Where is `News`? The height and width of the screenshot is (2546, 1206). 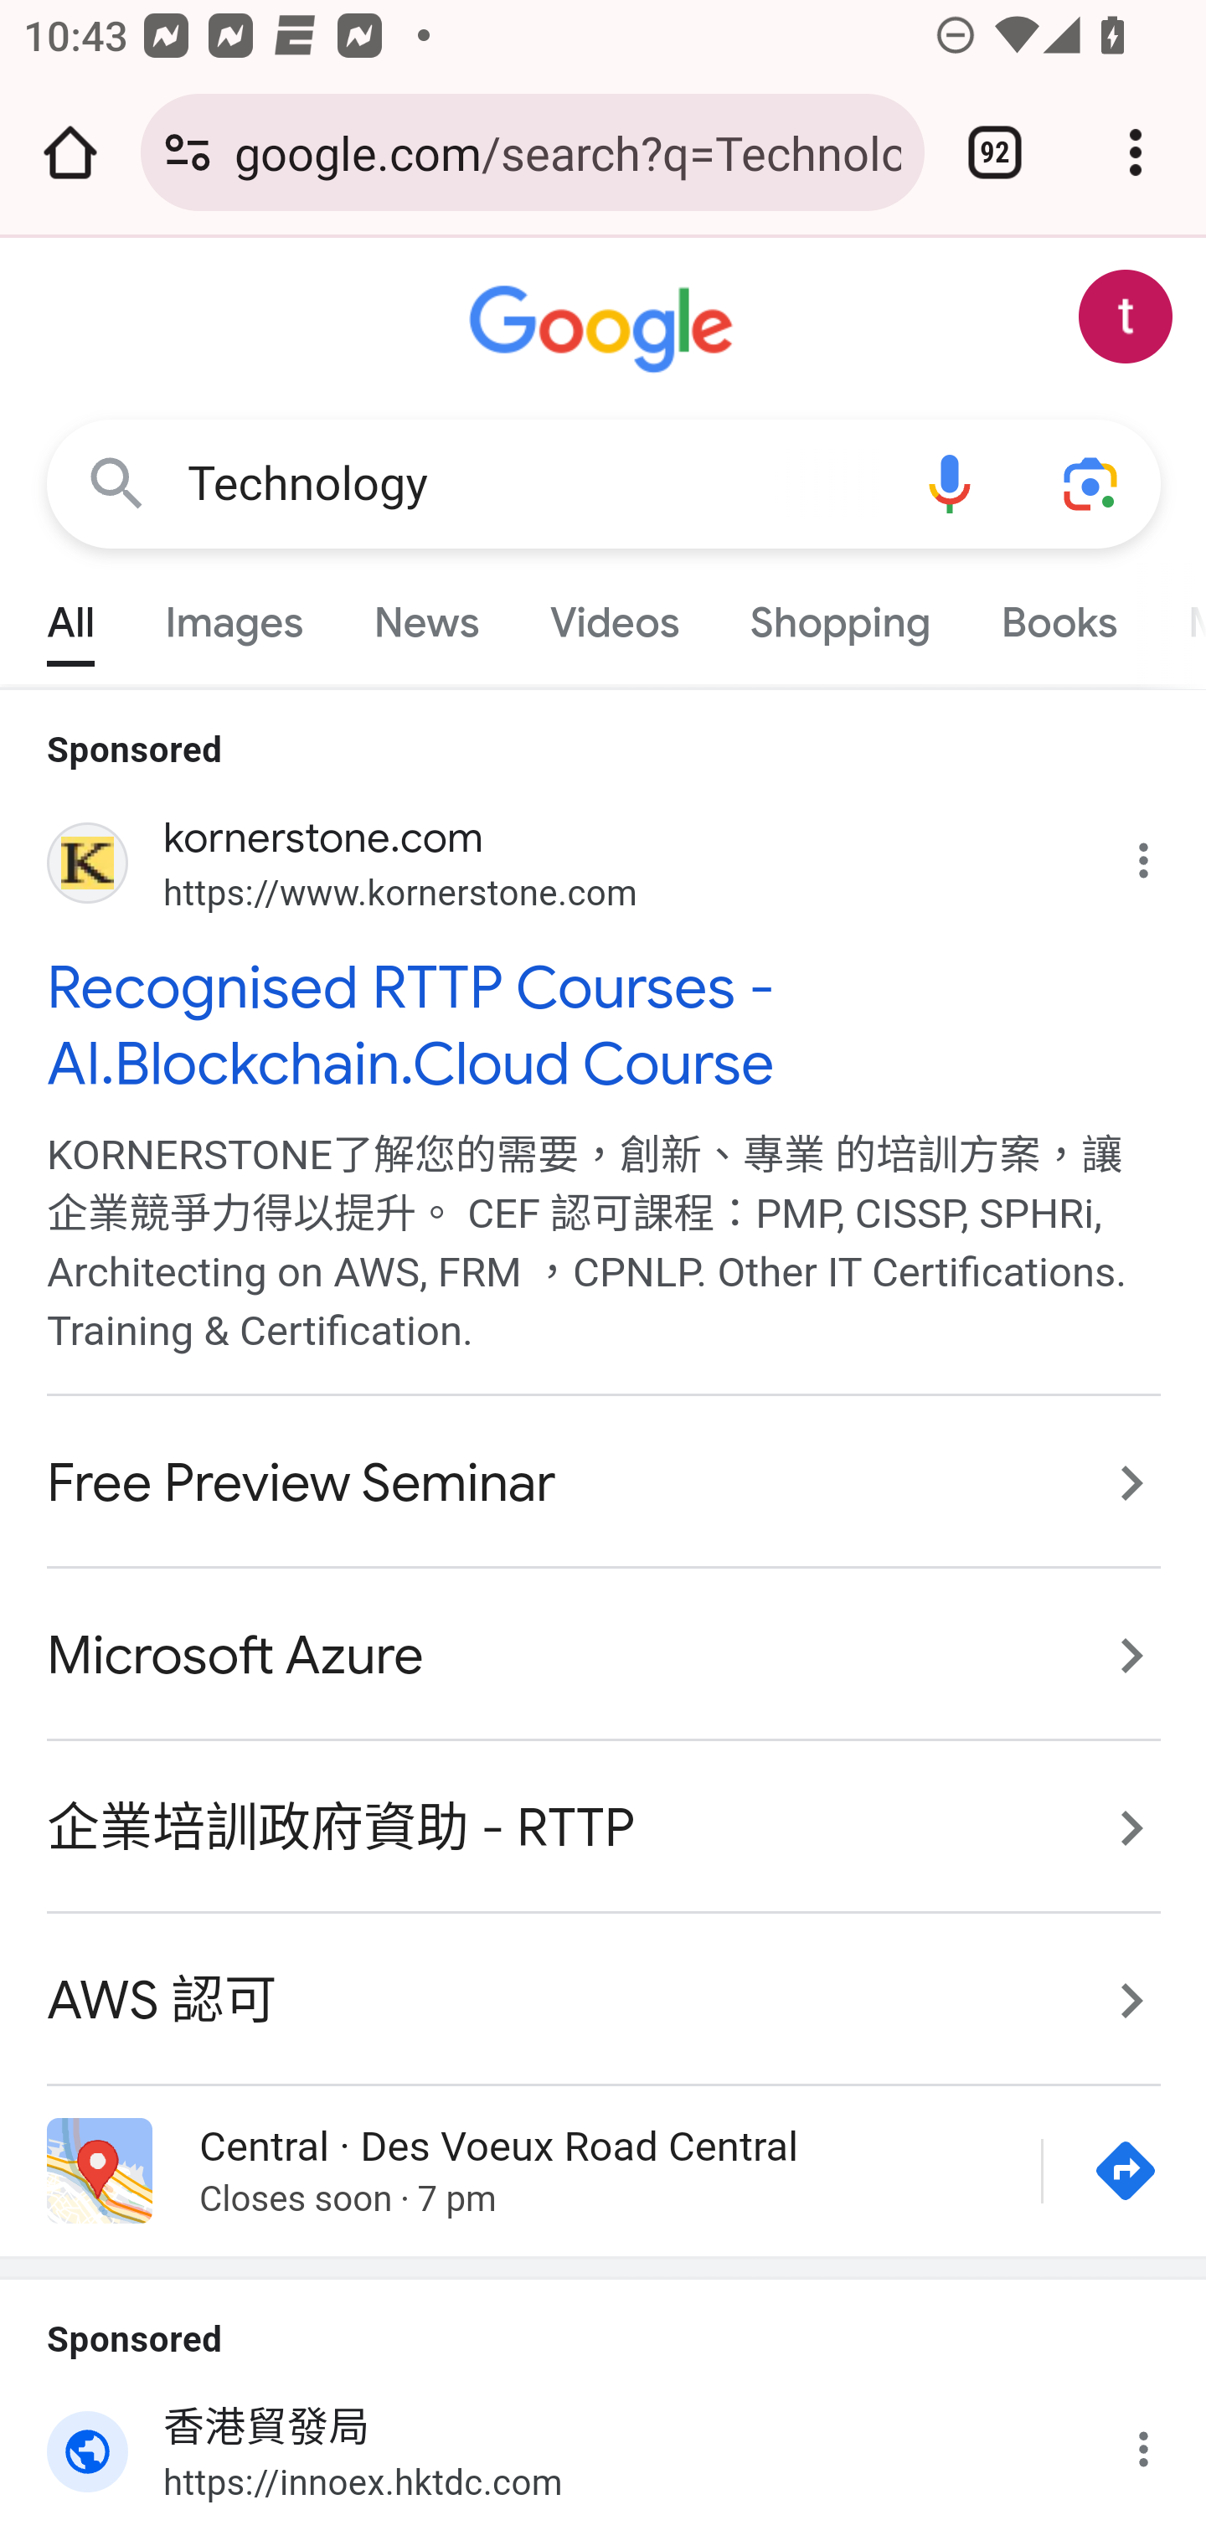
News is located at coordinates (425, 615).